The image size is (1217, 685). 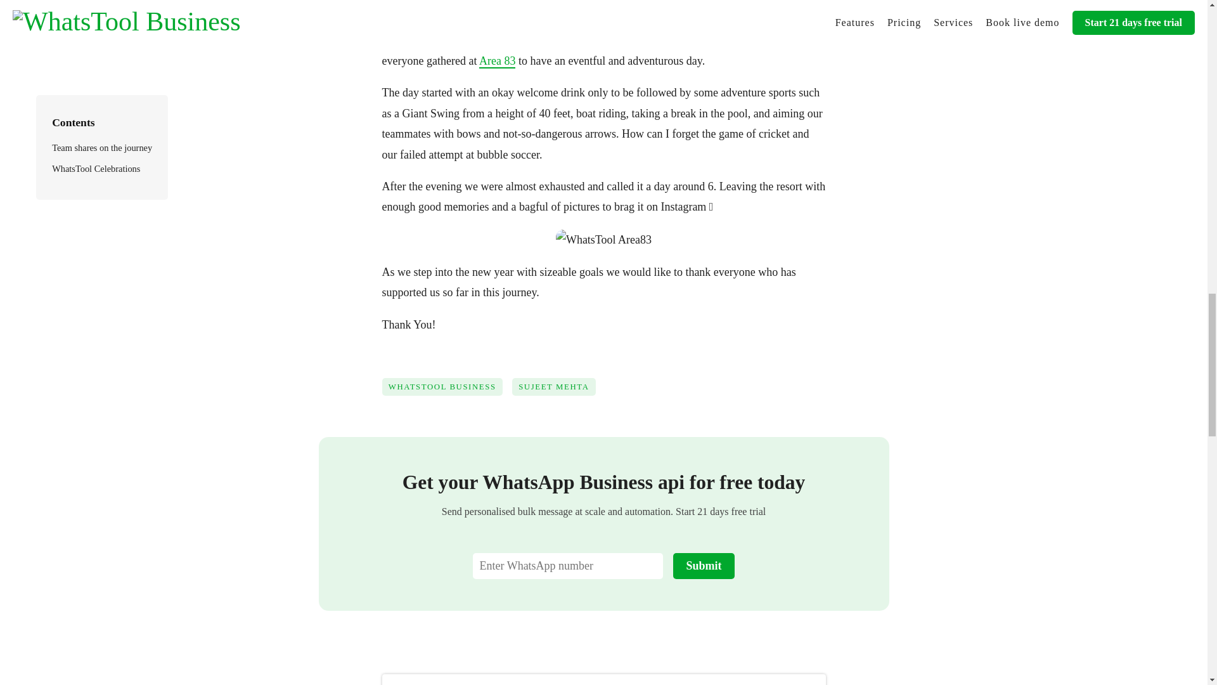 I want to click on Submit, so click(x=703, y=566).